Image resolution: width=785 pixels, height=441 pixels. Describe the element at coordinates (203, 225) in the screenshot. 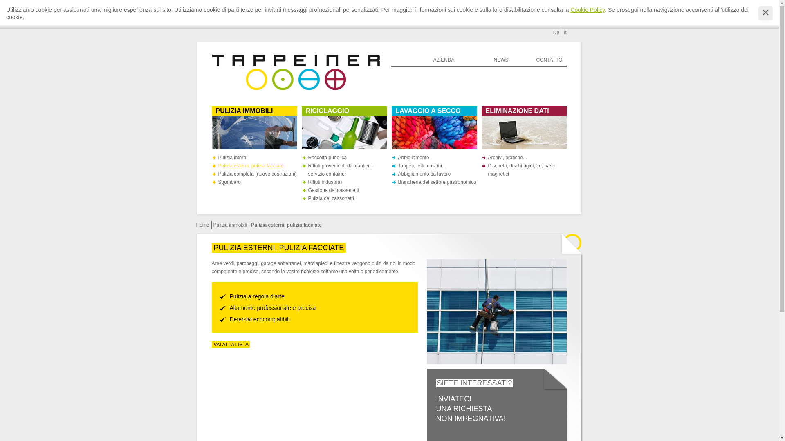

I see `Home` at that location.